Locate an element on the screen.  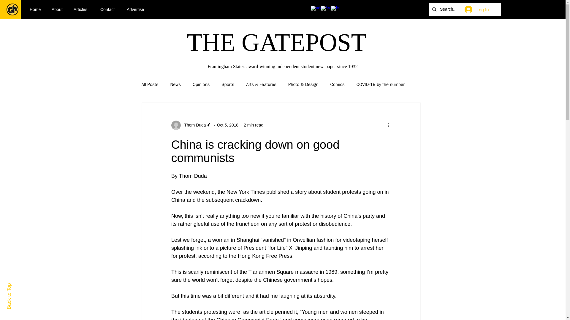
Thom Duda is located at coordinates (193, 125).